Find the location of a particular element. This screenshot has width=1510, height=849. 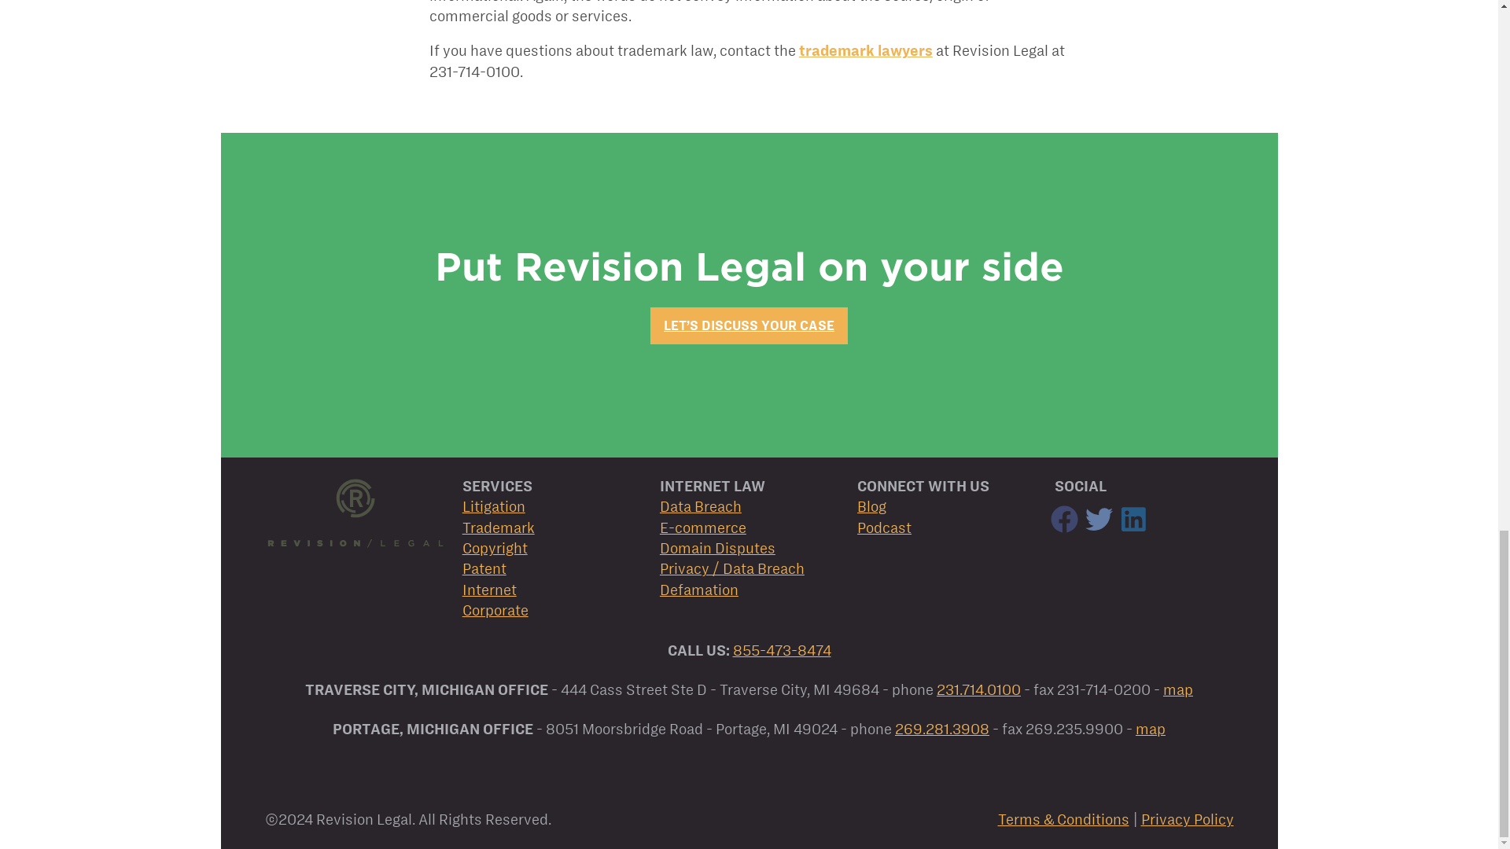

trademark lawyers is located at coordinates (865, 50).